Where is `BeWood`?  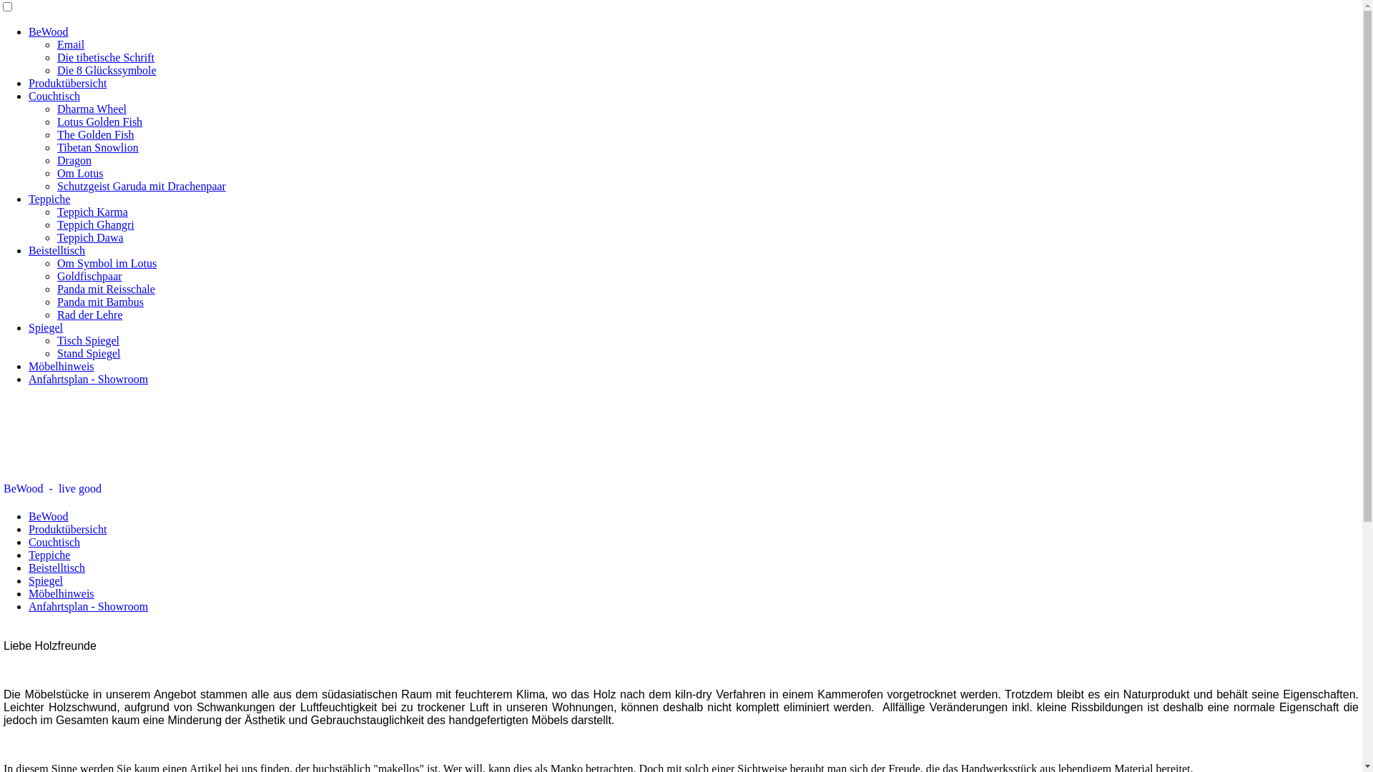 BeWood is located at coordinates (49, 31).